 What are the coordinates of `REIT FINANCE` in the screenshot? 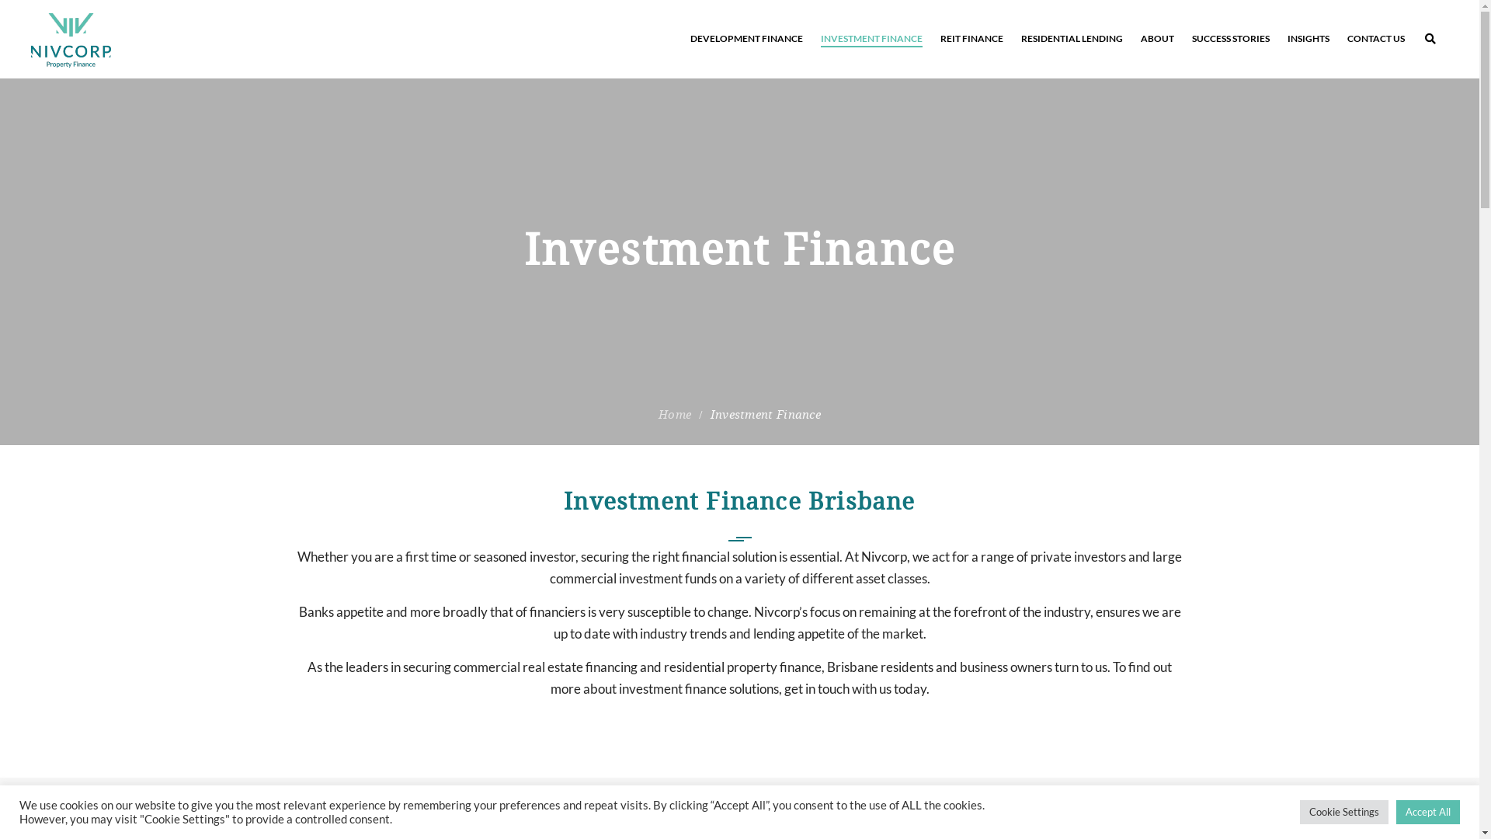 It's located at (972, 39).